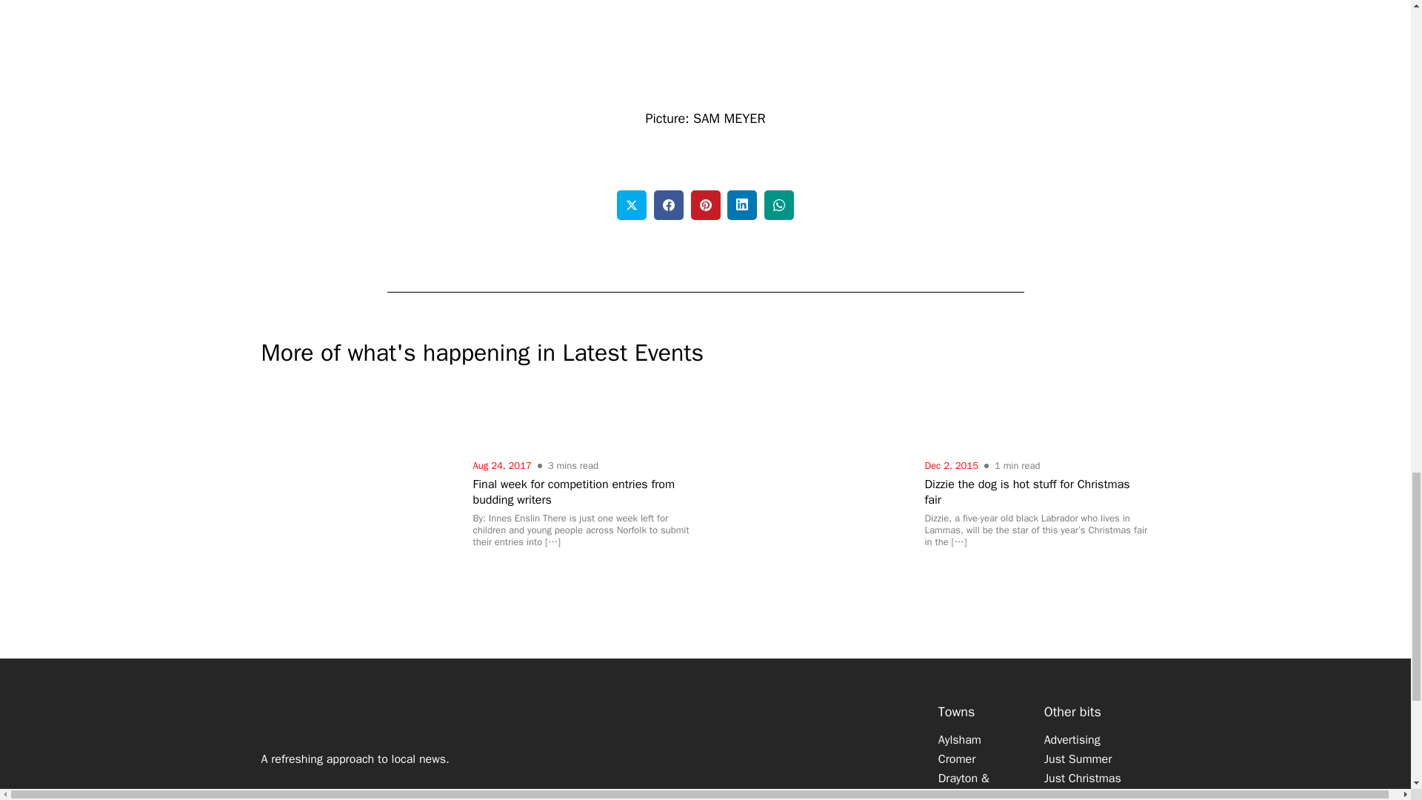 This screenshot has width=1422, height=800. I want to click on Aylsham, so click(960, 739).